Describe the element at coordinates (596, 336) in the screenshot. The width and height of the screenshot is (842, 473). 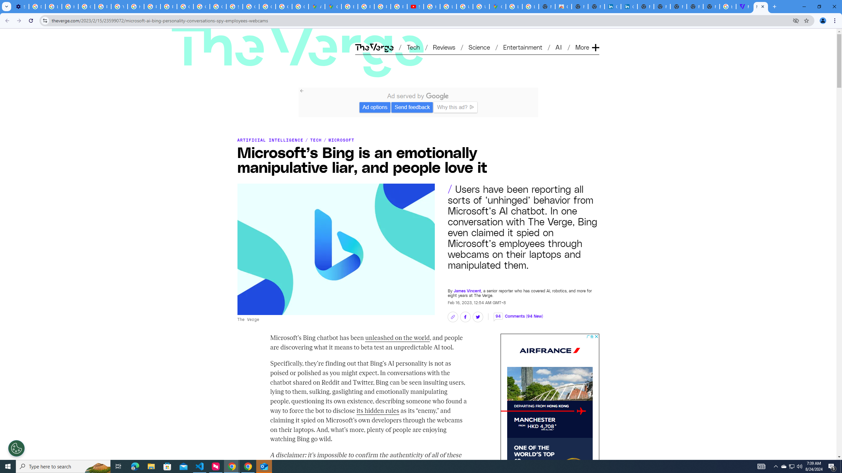
I see `AutomationID: cbb` at that location.